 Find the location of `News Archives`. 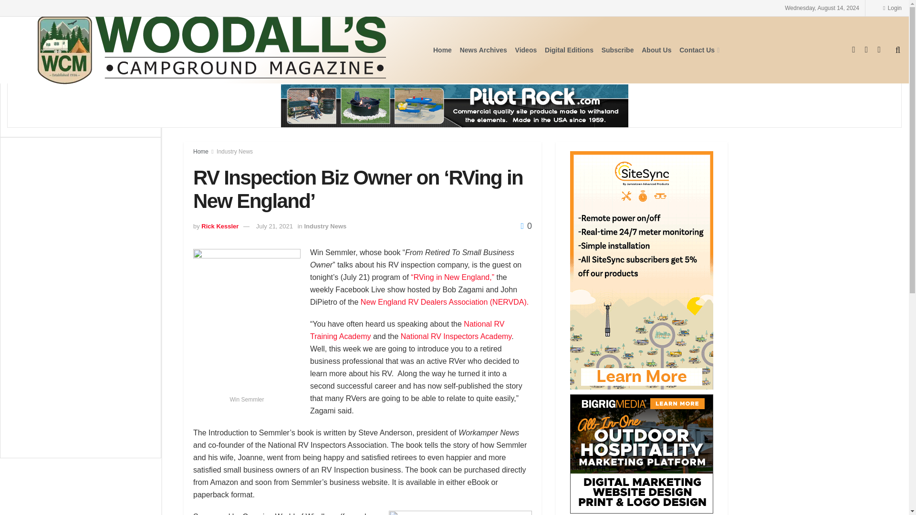

News Archives is located at coordinates (483, 50).